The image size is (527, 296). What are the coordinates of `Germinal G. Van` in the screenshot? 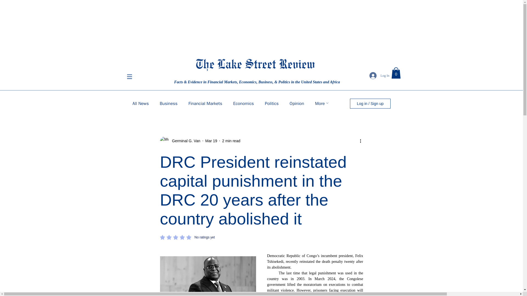 It's located at (187, 237).